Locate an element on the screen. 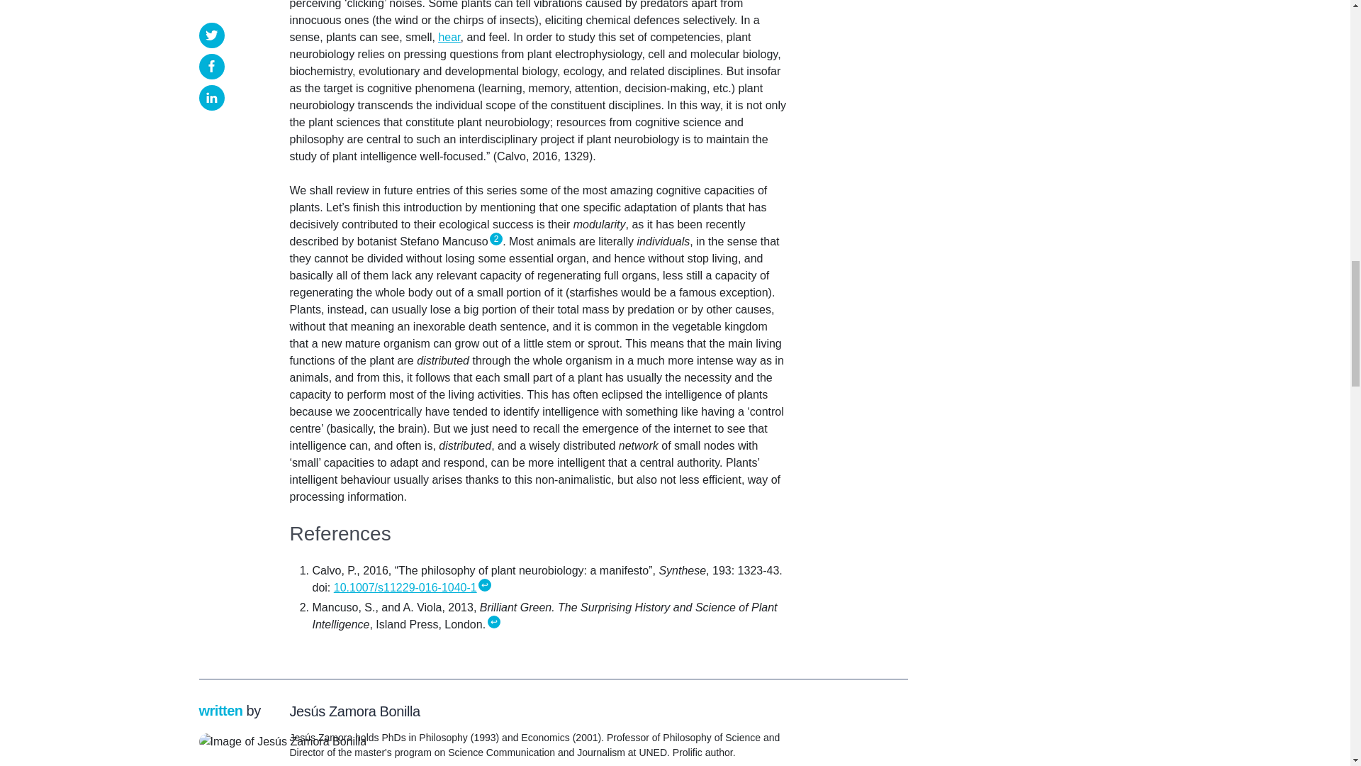 The image size is (1361, 766). Back to text is located at coordinates (493, 621).